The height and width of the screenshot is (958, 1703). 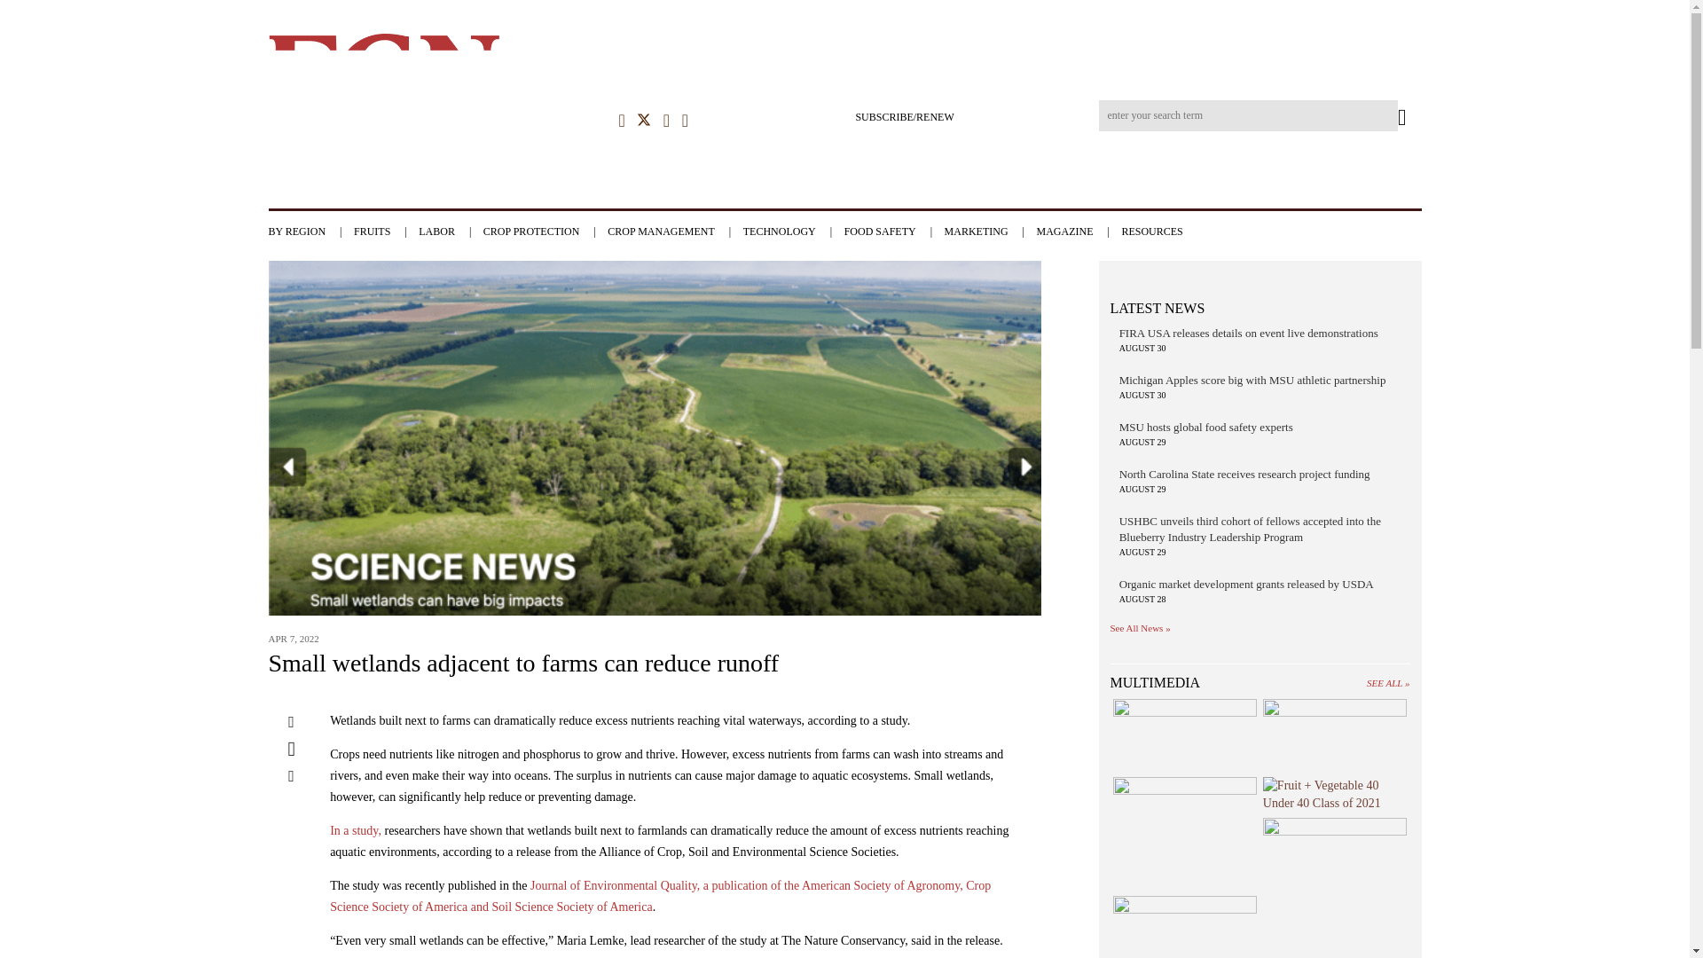 What do you see at coordinates (673, 231) in the screenshot?
I see `CROP MANAGEMENT` at bounding box center [673, 231].